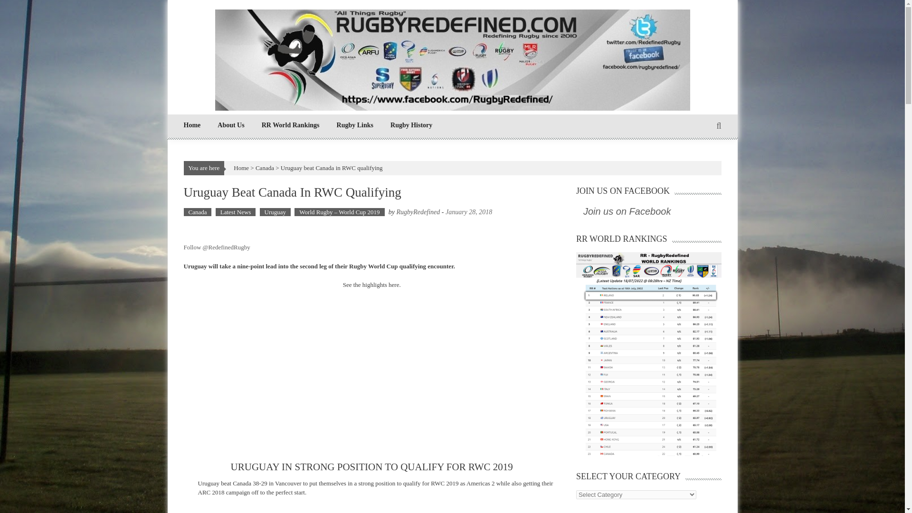 The image size is (912, 513). Describe the element at coordinates (236, 212) in the screenshot. I see `Latest News` at that location.